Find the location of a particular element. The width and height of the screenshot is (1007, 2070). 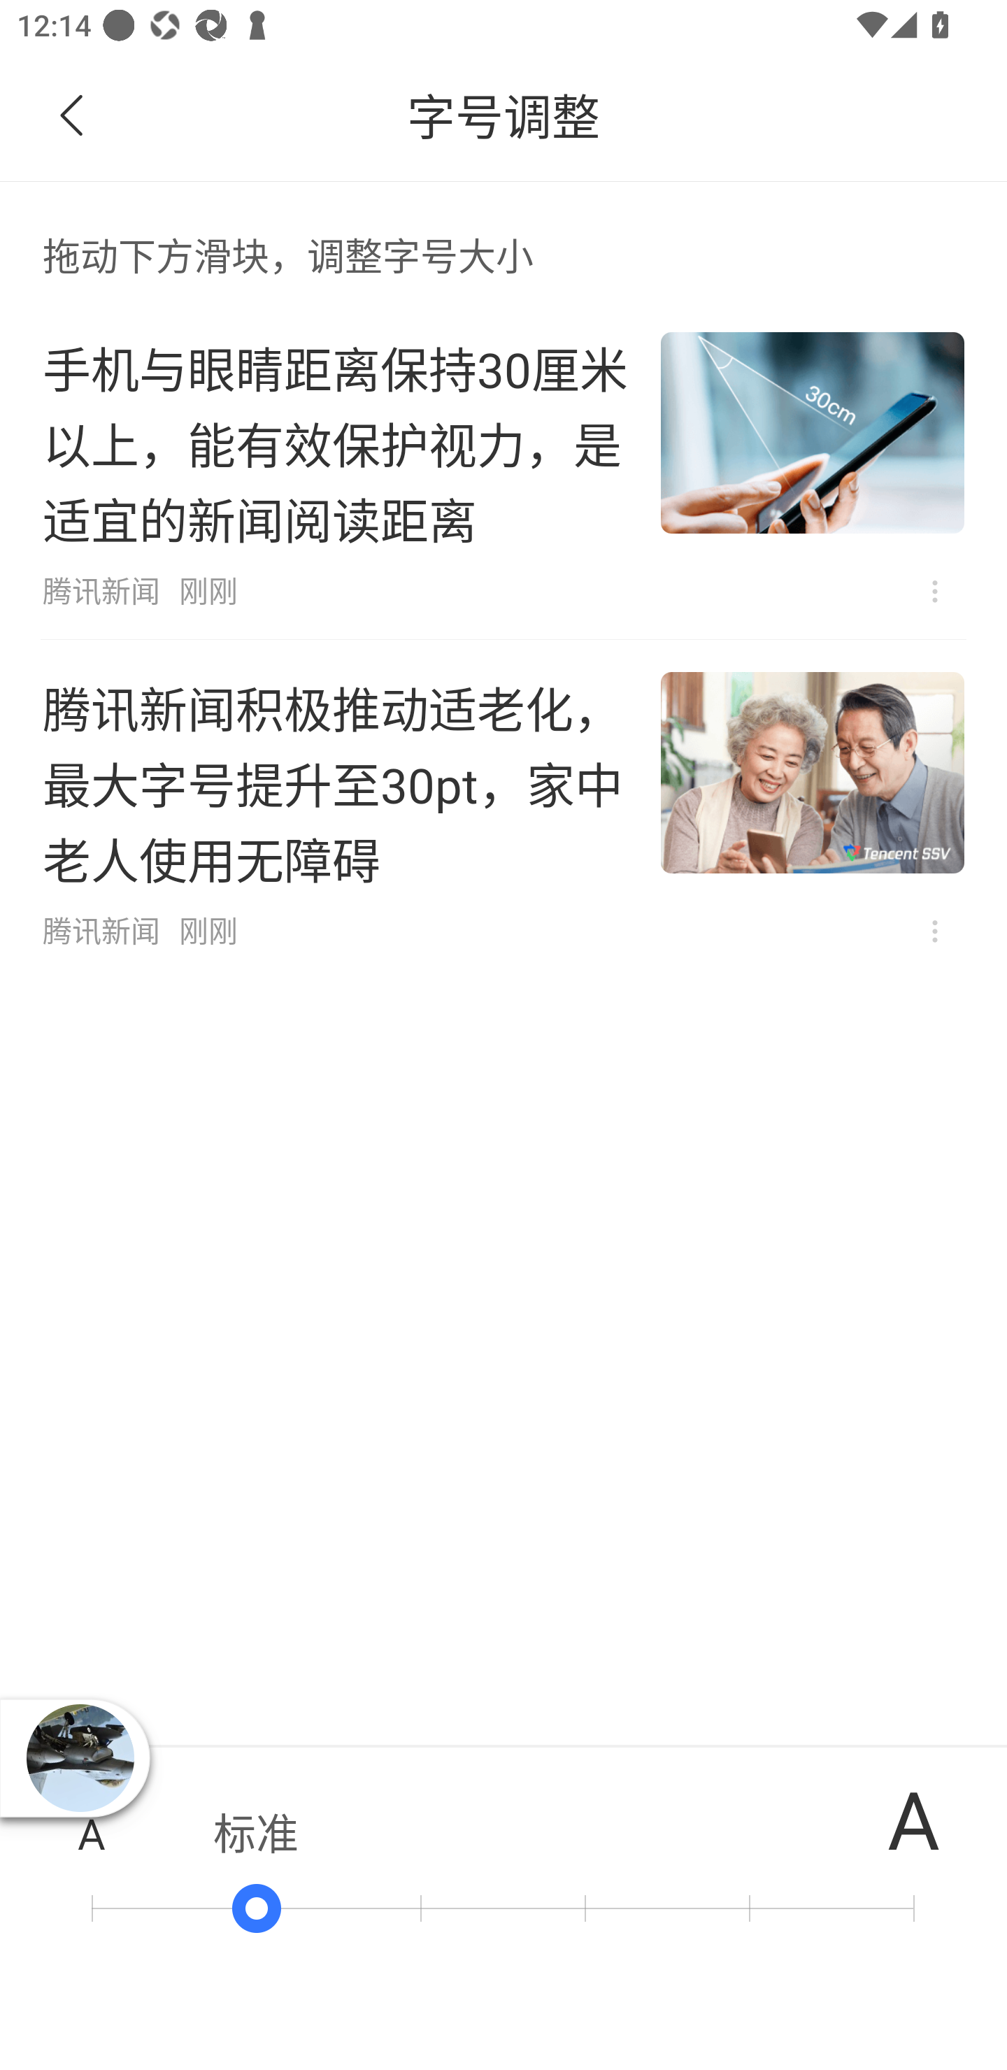

 不感兴趣 is located at coordinates (934, 592).